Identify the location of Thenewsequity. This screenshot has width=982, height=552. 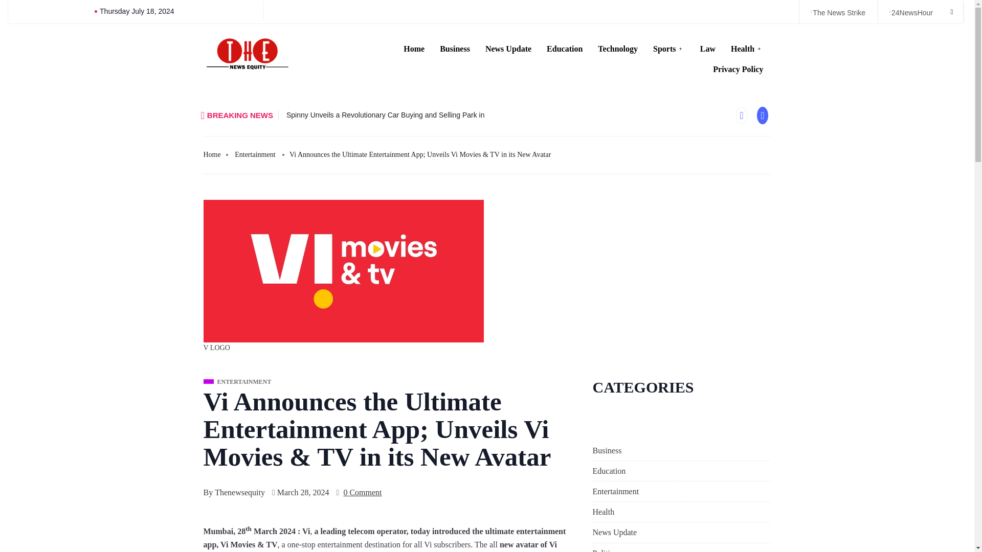
(240, 493).